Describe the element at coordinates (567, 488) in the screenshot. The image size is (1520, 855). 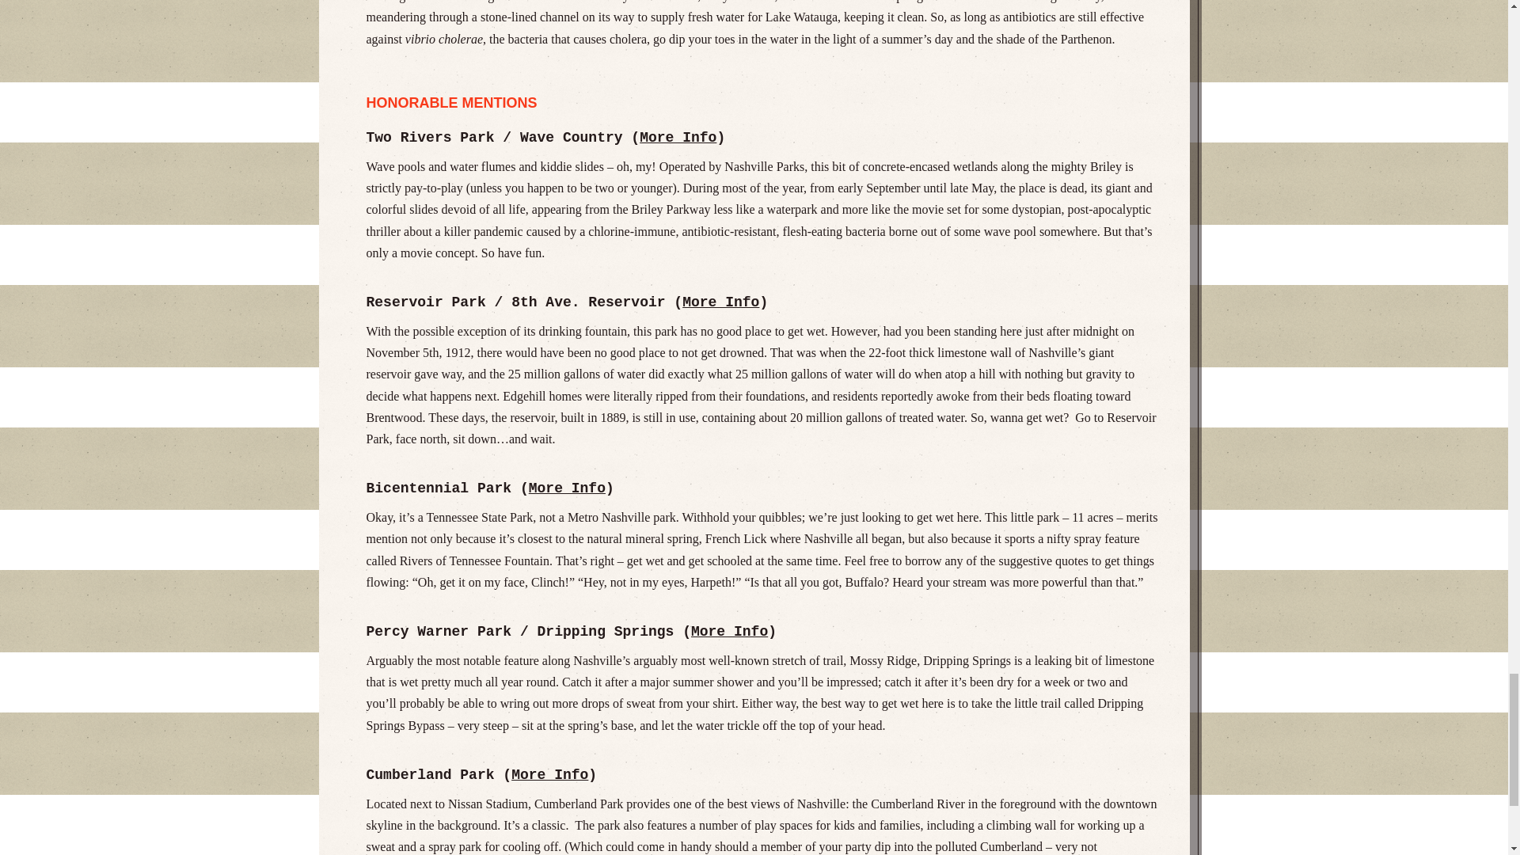
I see `More Info` at that location.